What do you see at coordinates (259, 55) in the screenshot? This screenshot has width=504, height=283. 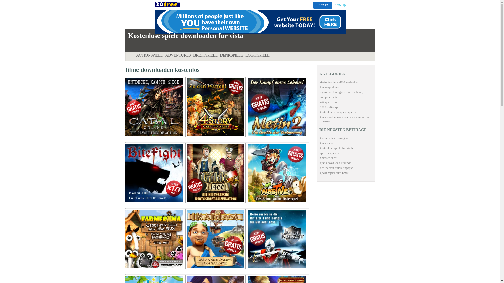 I see `LOGIKSPIELE` at bounding box center [259, 55].